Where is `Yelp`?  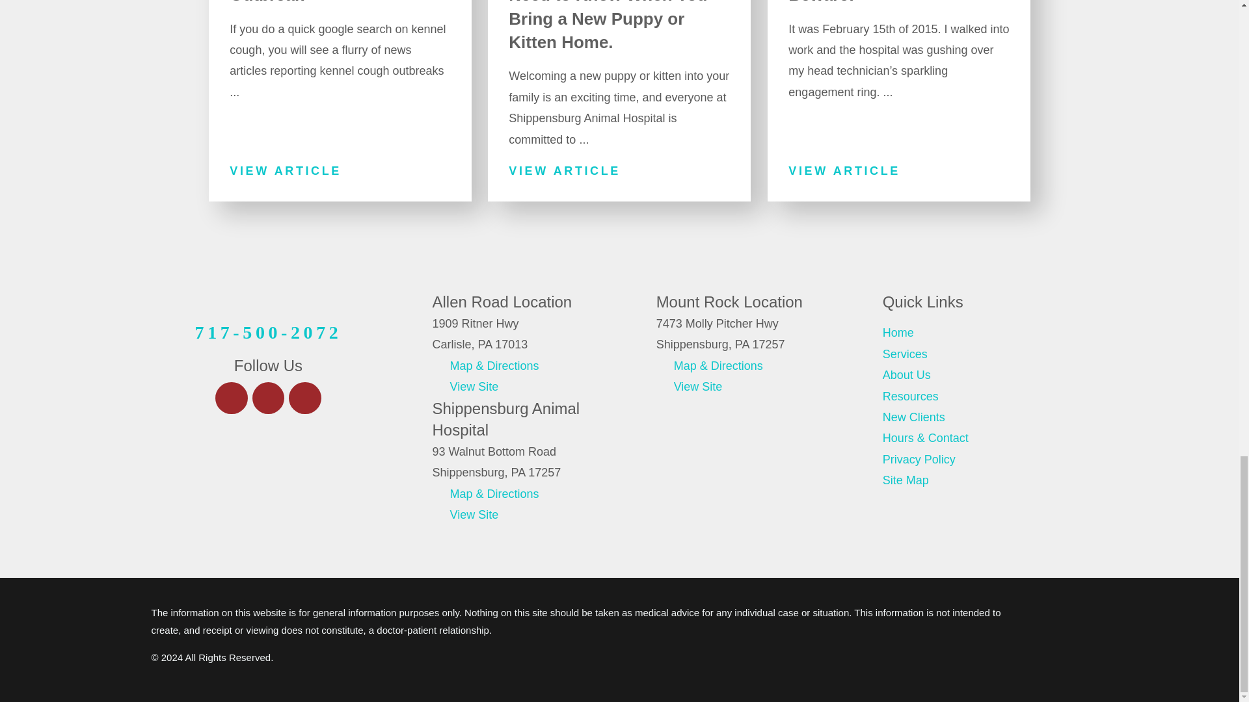 Yelp is located at coordinates (268, 398).